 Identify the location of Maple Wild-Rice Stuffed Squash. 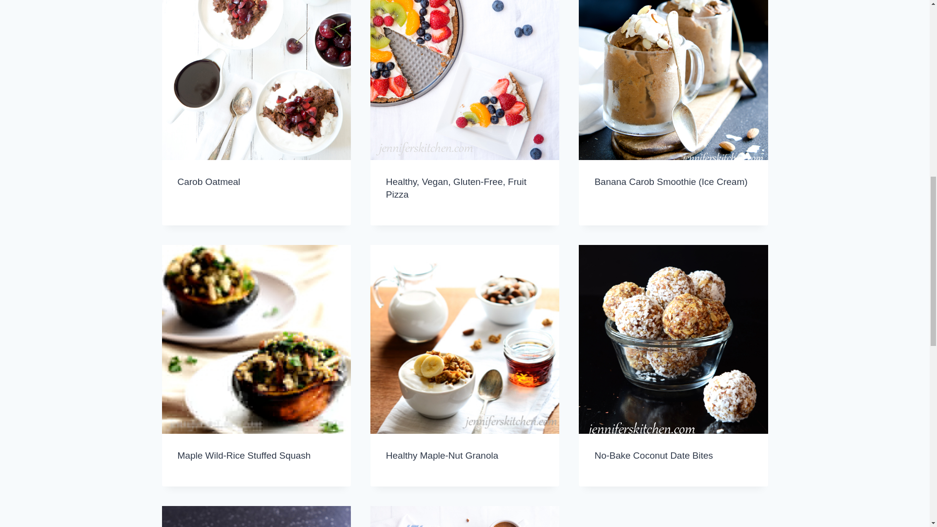
(244, 455).